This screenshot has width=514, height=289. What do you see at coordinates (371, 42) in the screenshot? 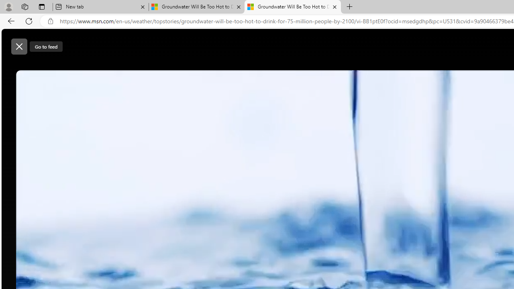
I see `Web search` at bounding box center [371, 42].